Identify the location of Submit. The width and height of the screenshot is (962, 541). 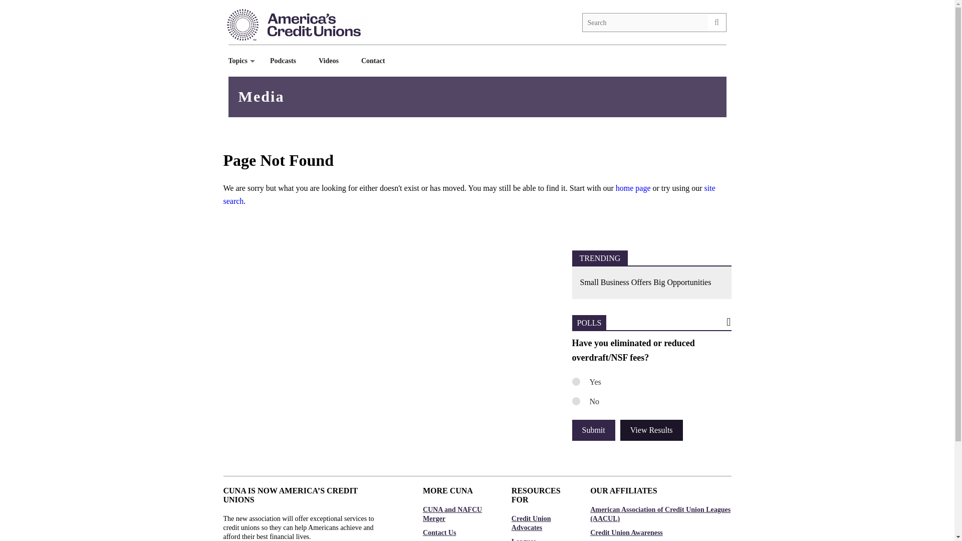
(594, 430).